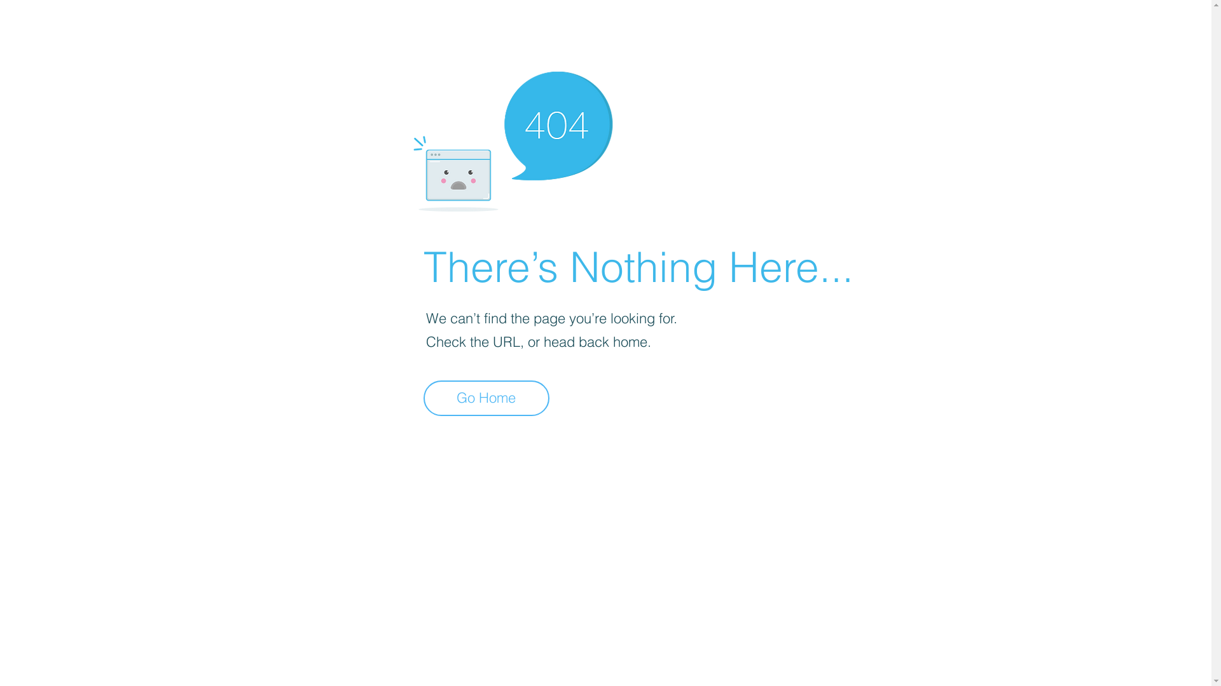  Describe the element at coordinates (486, 398) in the screenshot. I see `Go Home` at that location.